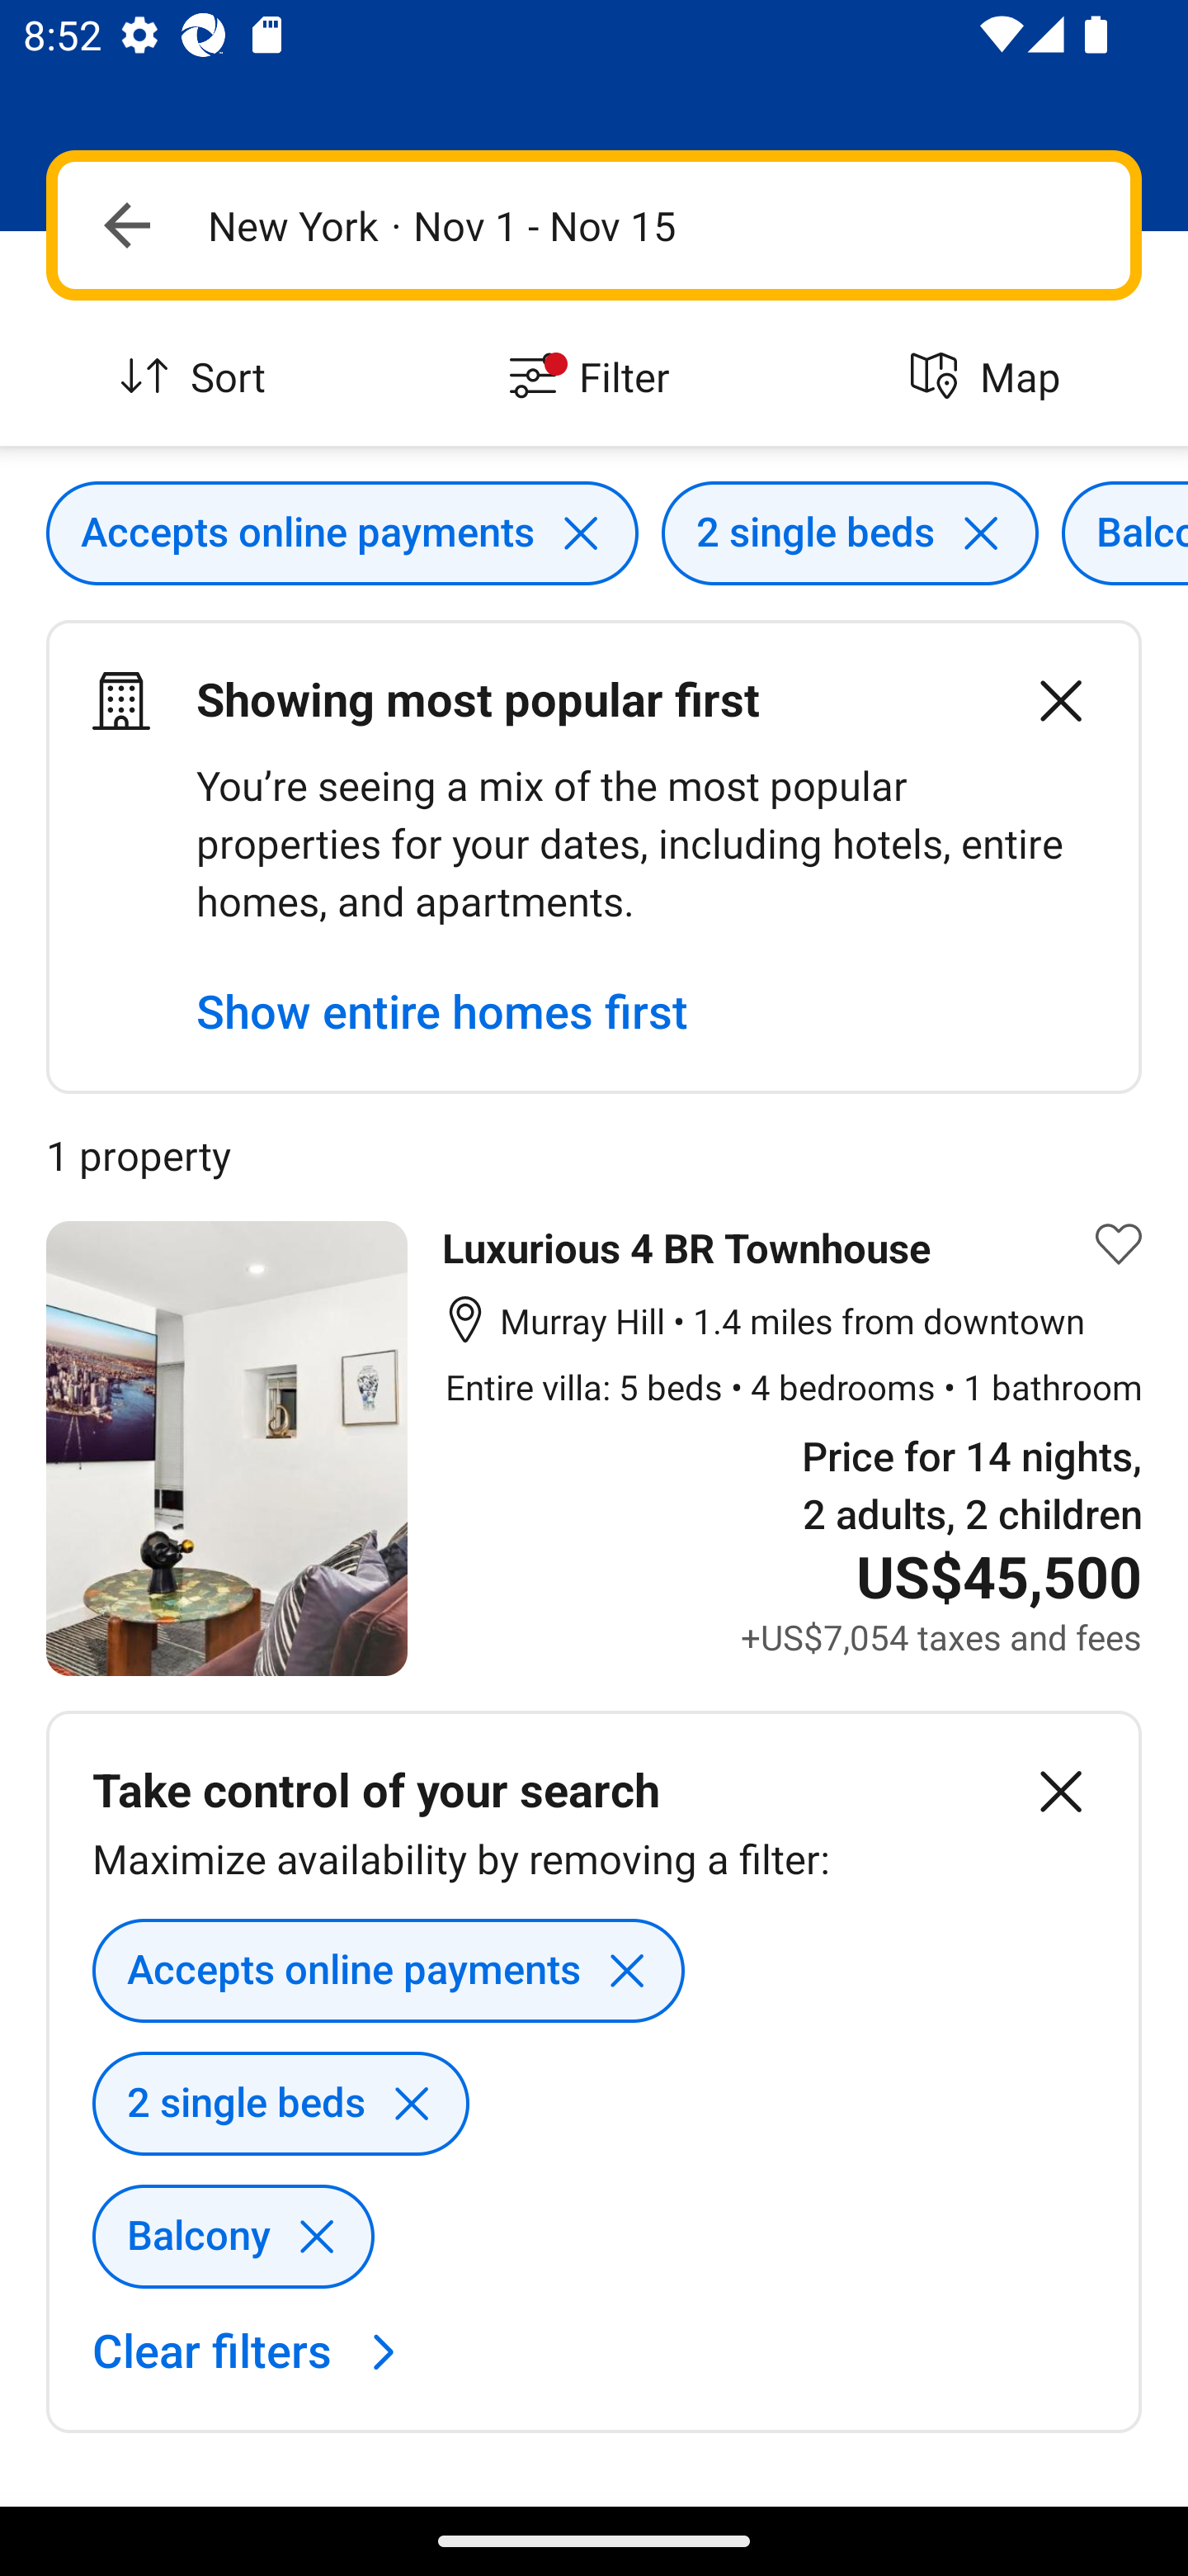 The width and height of the screenshot is (1188, 2576). What do you see at coordinates (1119, 1243) in the screenshot?
I see `Save property to list` at bounding box center [1119, 1243].